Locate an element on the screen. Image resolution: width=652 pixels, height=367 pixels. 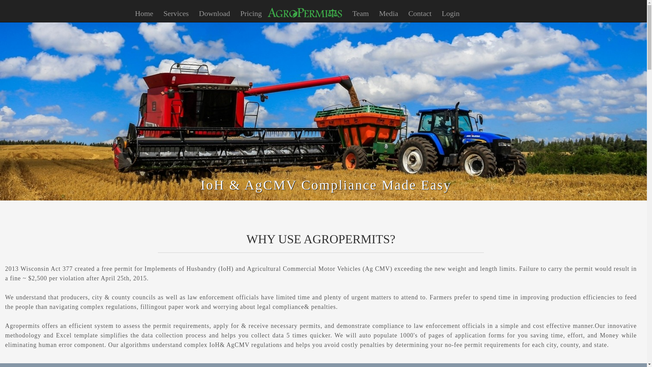
Home is located at coordinates (144, 14).